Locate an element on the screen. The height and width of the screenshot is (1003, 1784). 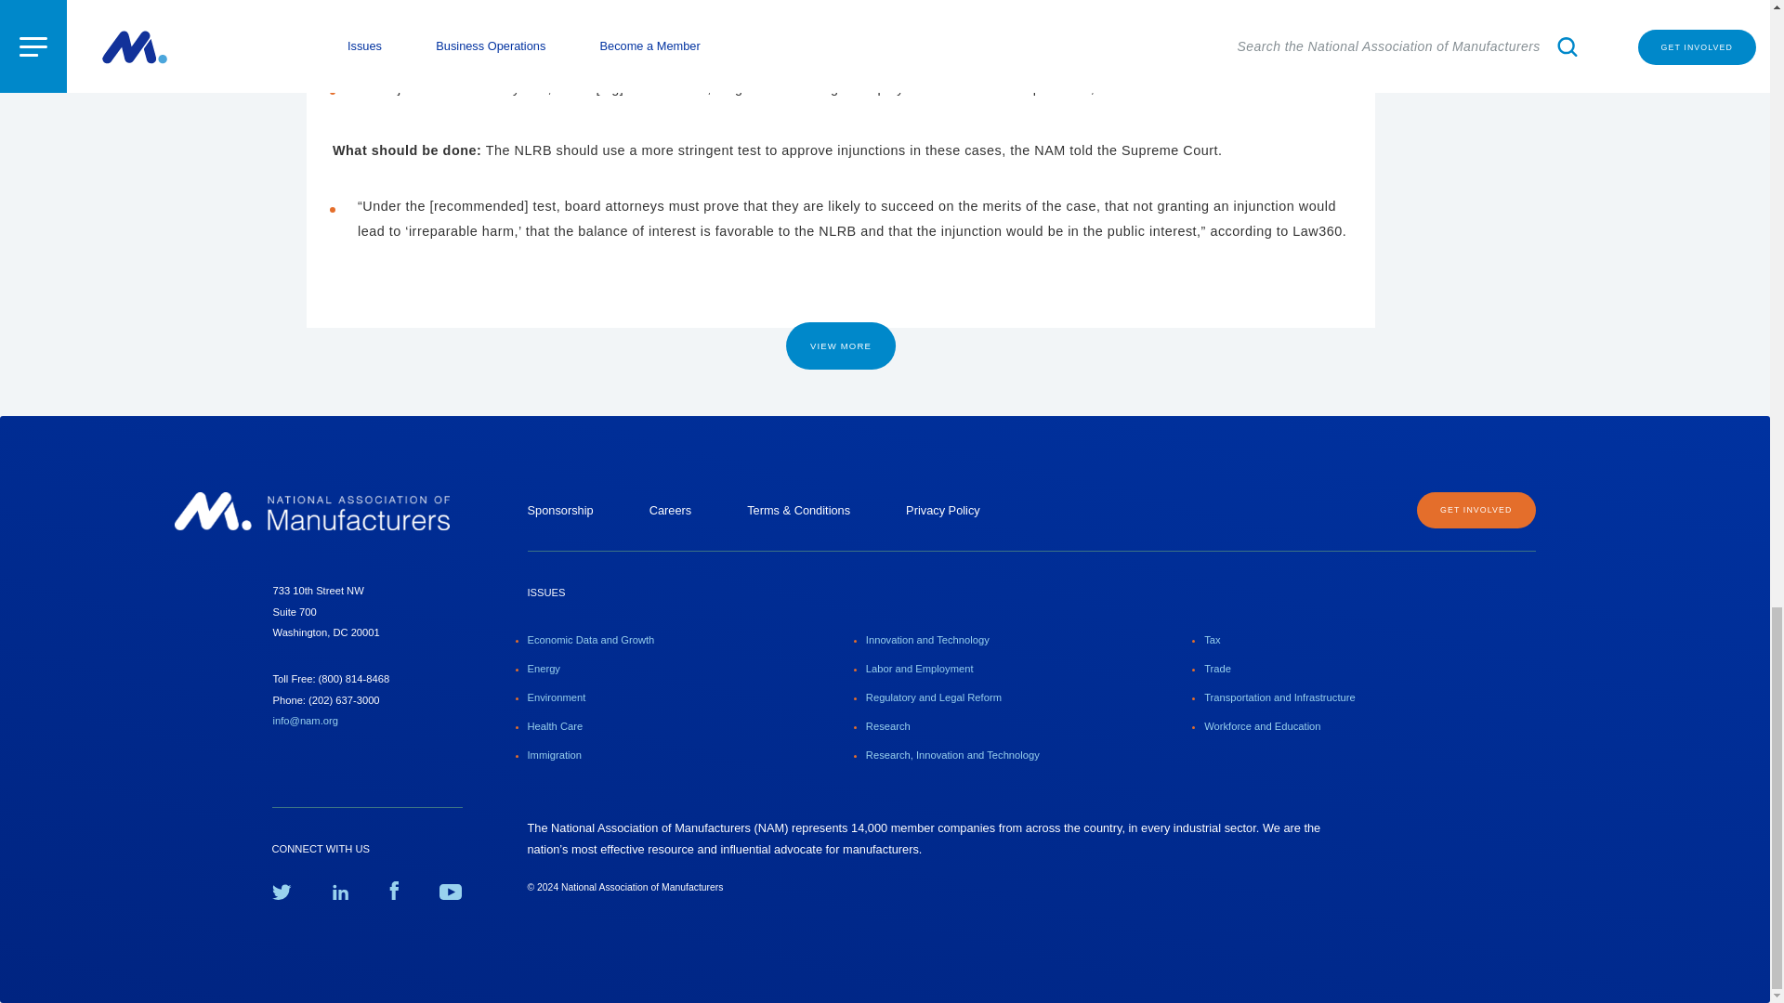
Privacy Policy is located at coordinates (942, 511).